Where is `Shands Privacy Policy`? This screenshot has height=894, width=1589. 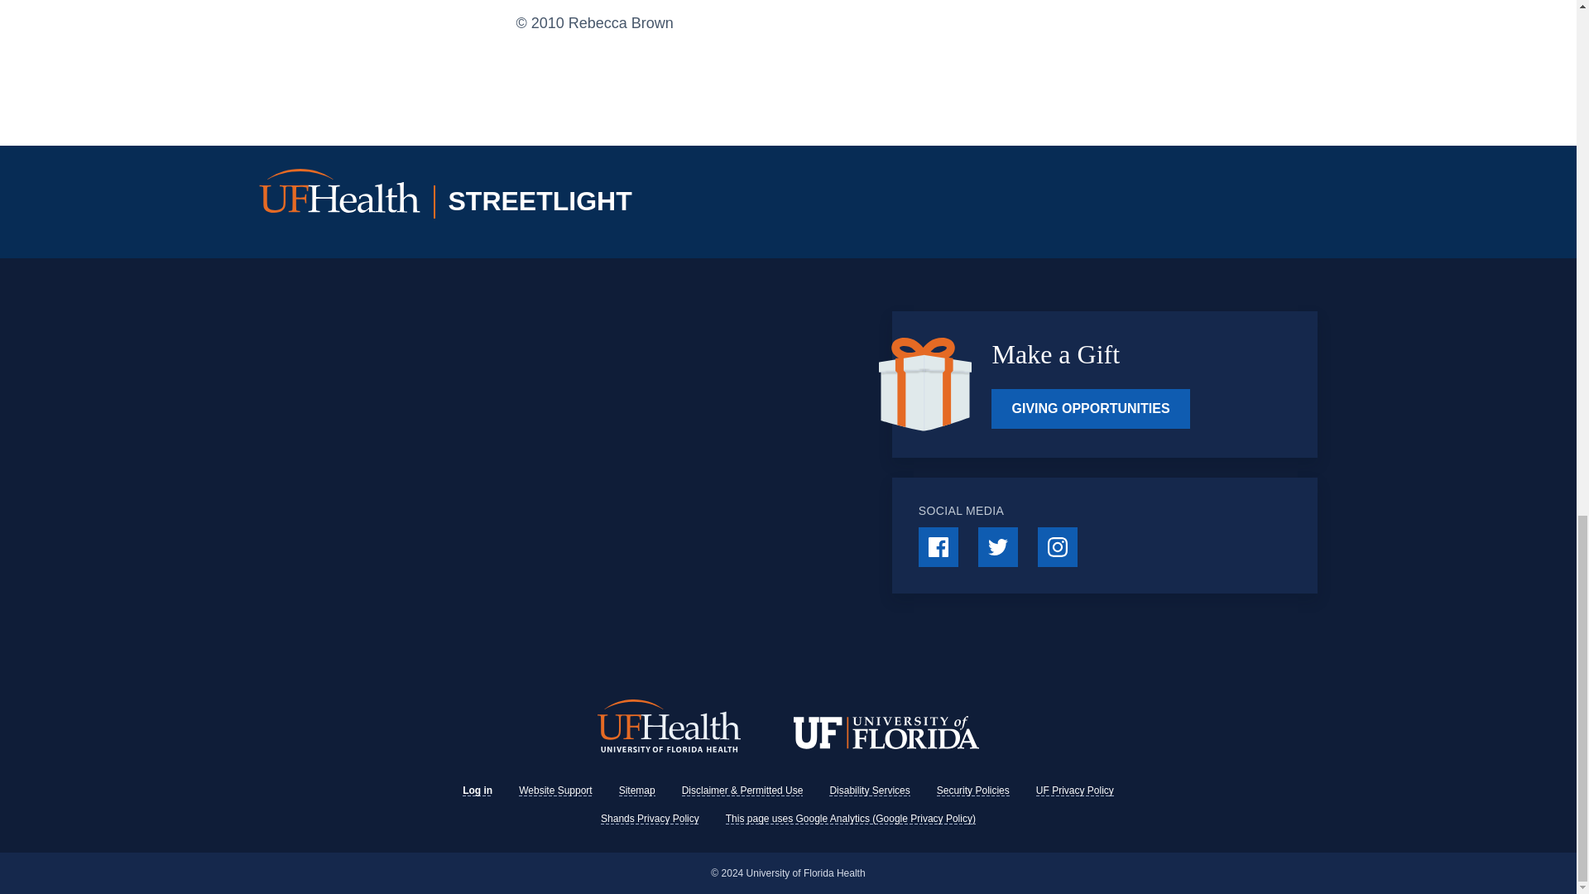 Shands Privacy Policy is located at coordinates (649, 818).